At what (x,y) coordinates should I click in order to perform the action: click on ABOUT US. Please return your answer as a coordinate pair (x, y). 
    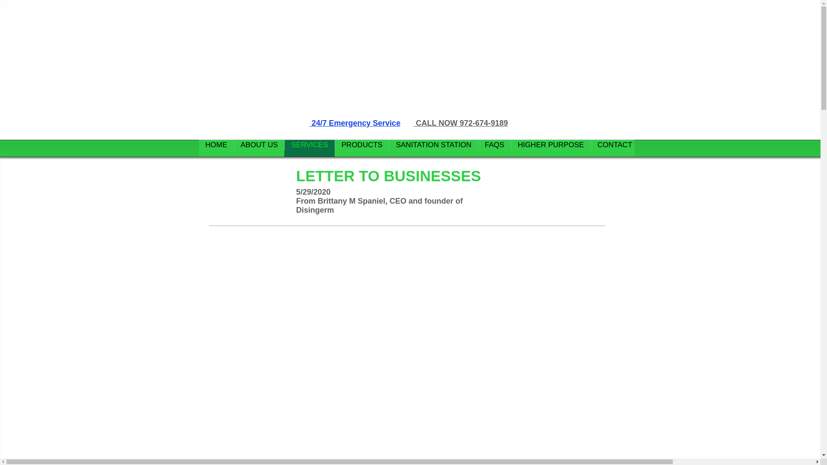
    Looking at the image, I should click on (258, 148).